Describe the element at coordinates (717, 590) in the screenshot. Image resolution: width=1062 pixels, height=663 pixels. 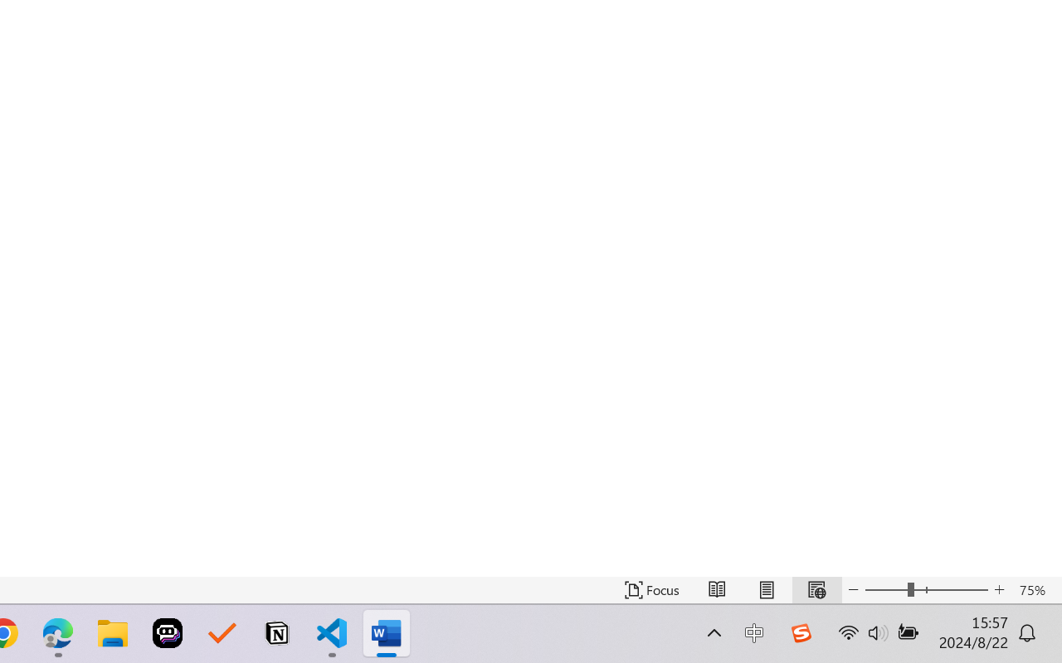
I see `Read Mode` at that location.